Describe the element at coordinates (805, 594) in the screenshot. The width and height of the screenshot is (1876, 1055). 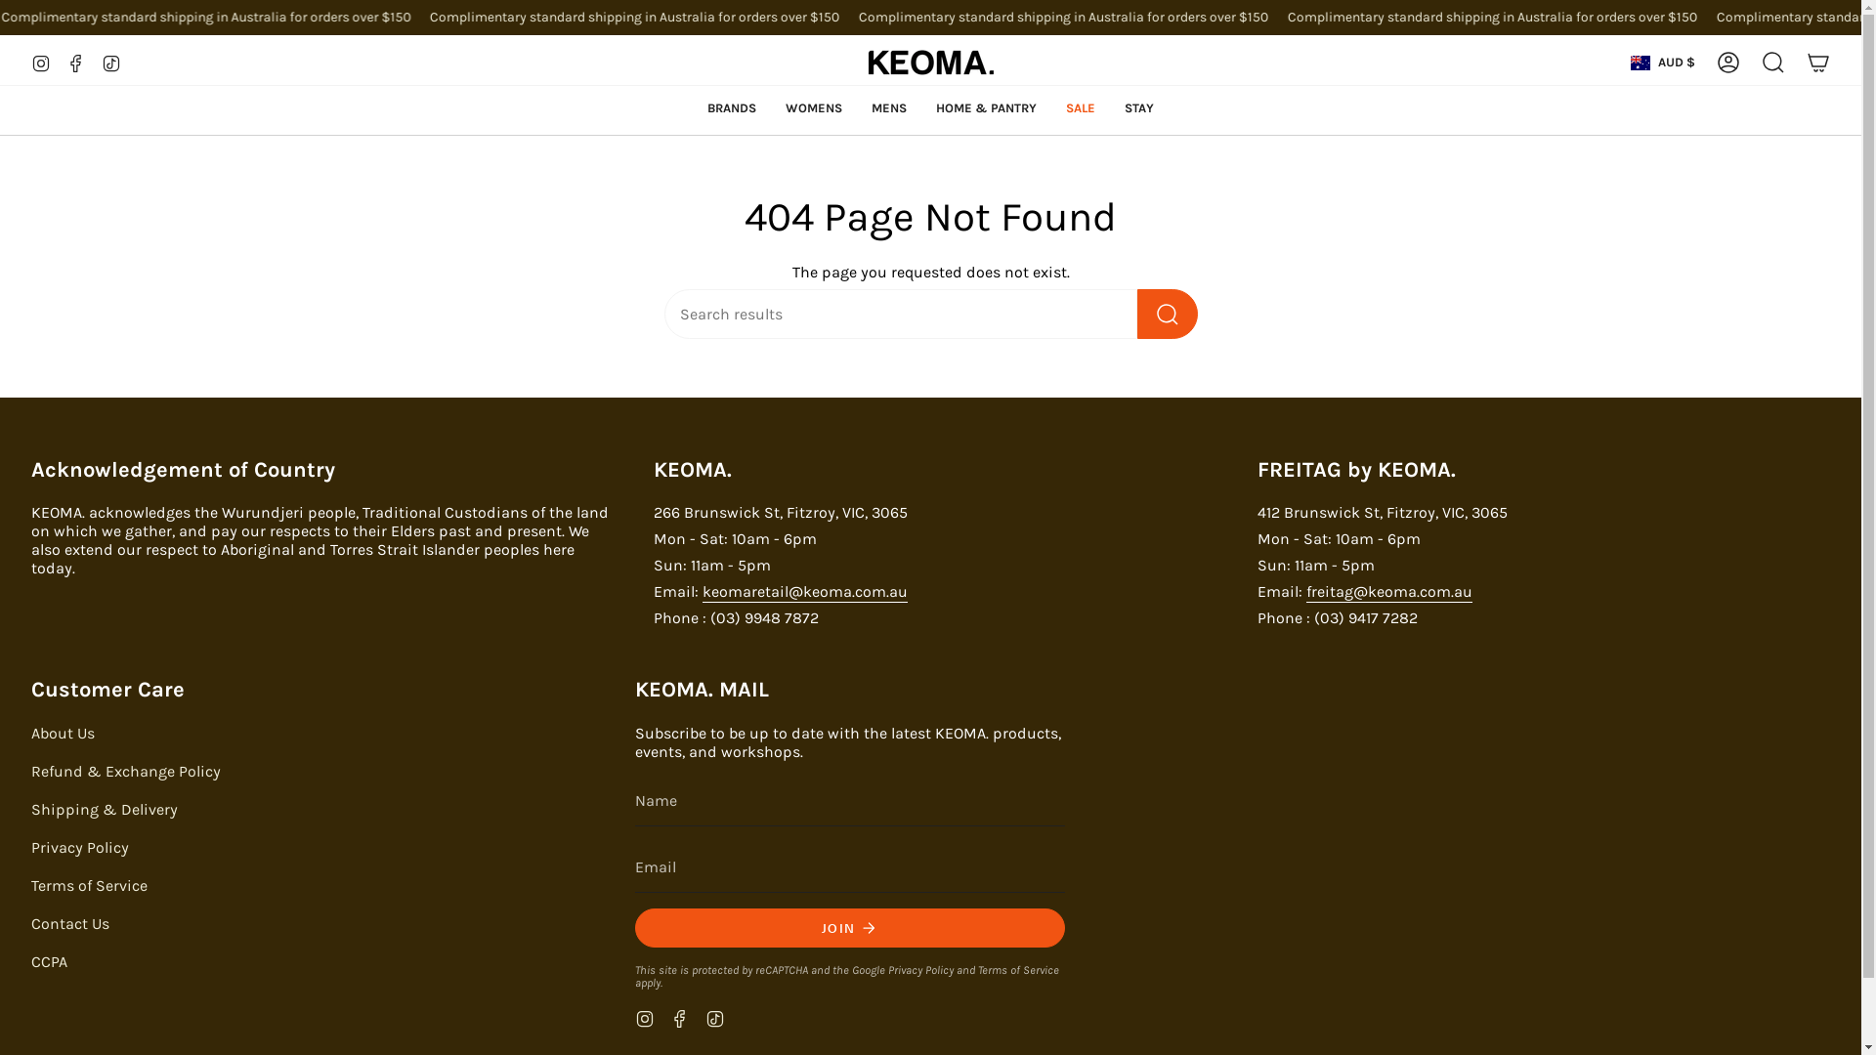
I see `keomaretail@keoma.com.au` at that location.